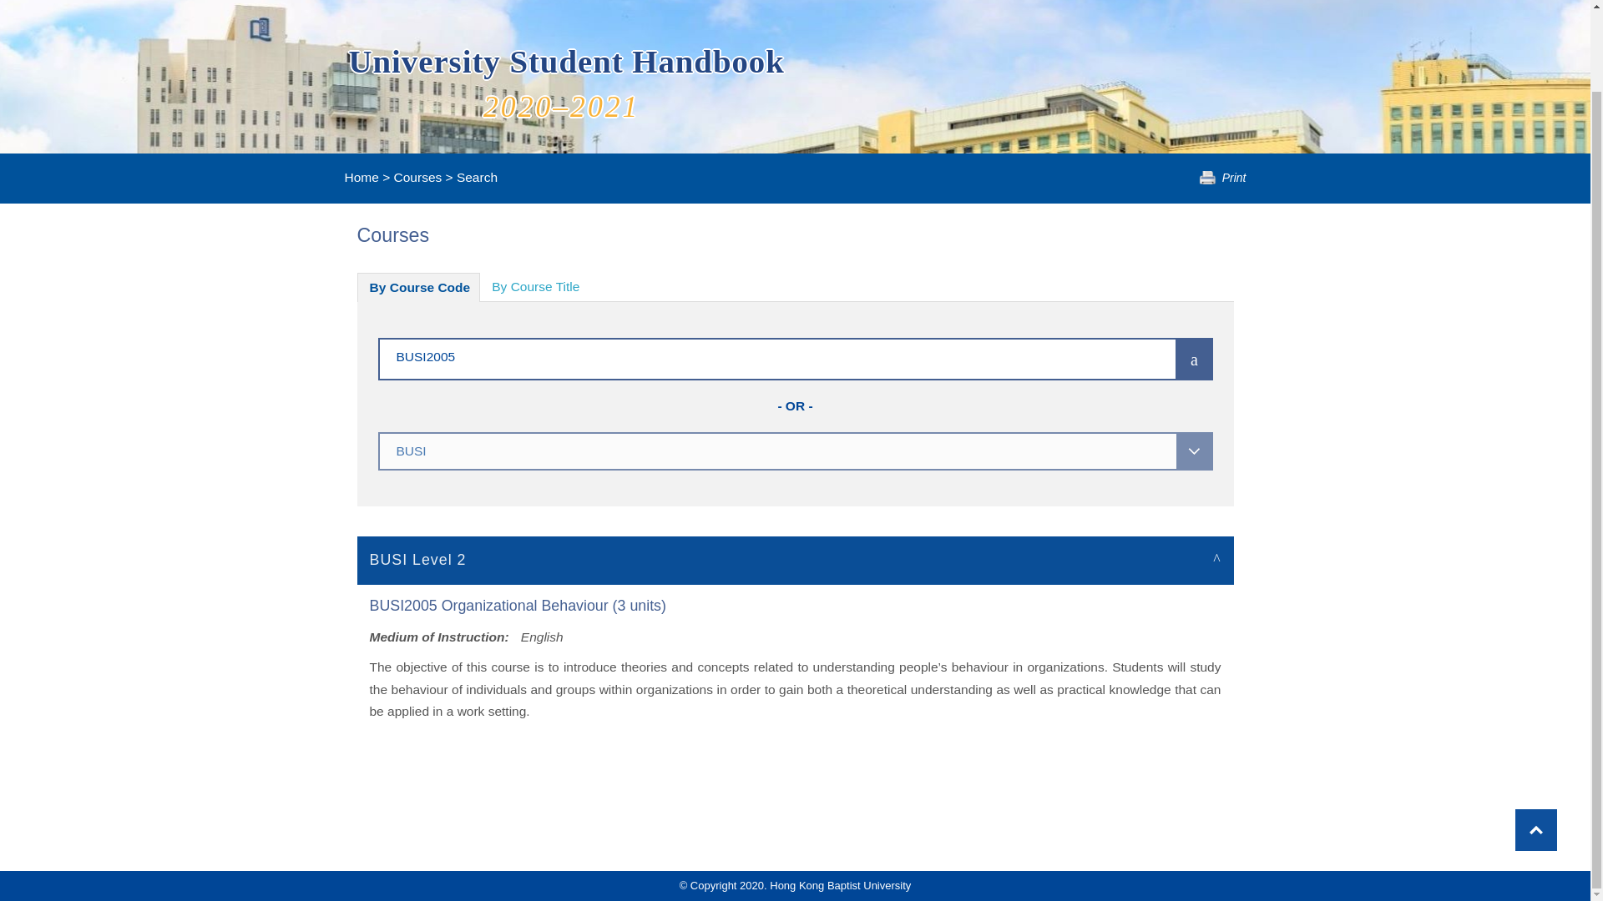 Image resolution: width=1603 pixels, height=901 pixels. Describe the element at coordinates (1222, 178) in the screenshot. I see `Print` at that location.